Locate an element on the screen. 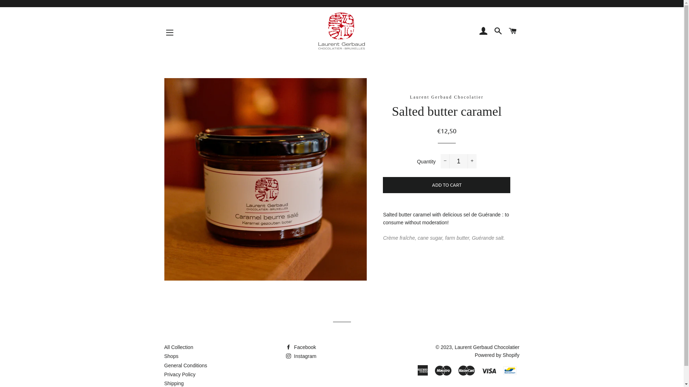 The width and height of the screenshot is (689, 387). Shipping is located at coordinates (174, 383).